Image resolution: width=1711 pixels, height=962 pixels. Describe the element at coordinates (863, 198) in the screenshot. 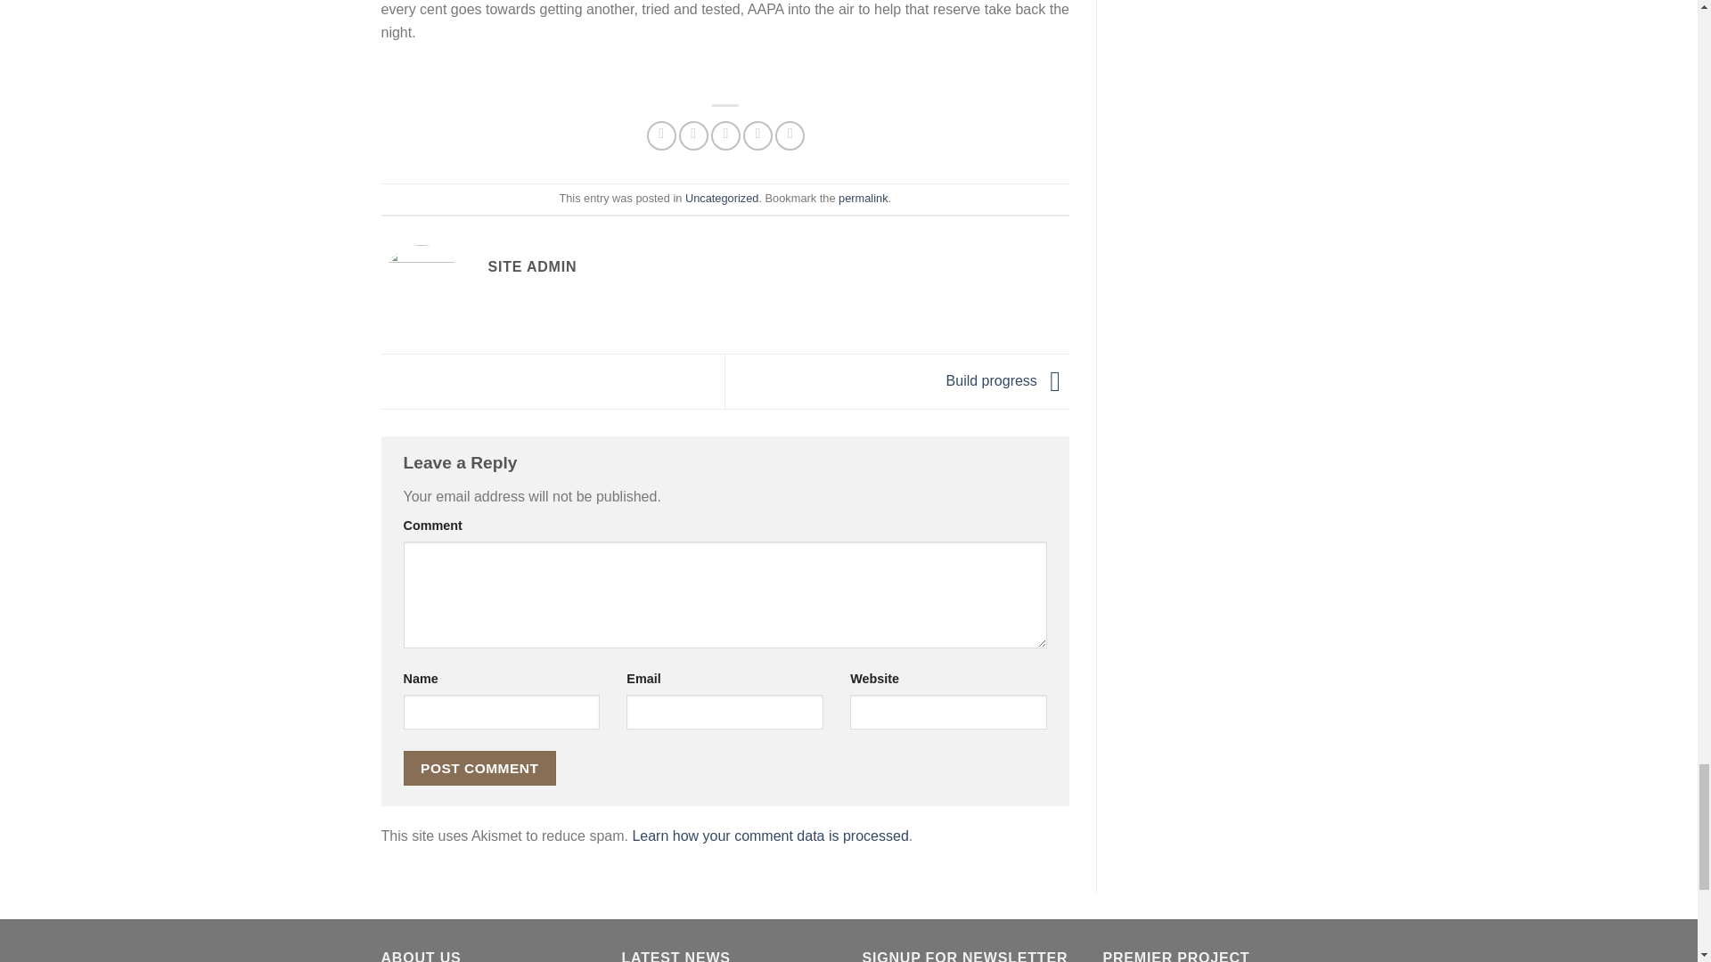

I see `permalink` at that location.